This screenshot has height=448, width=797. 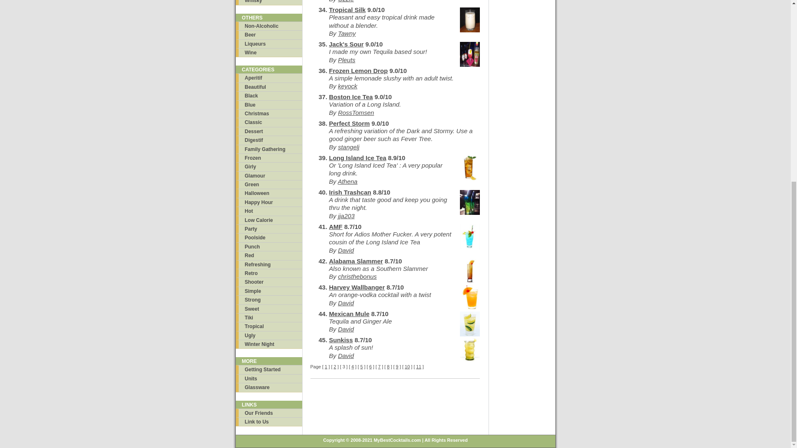 I want to click on Beautiful, so click(x=269, y=87).